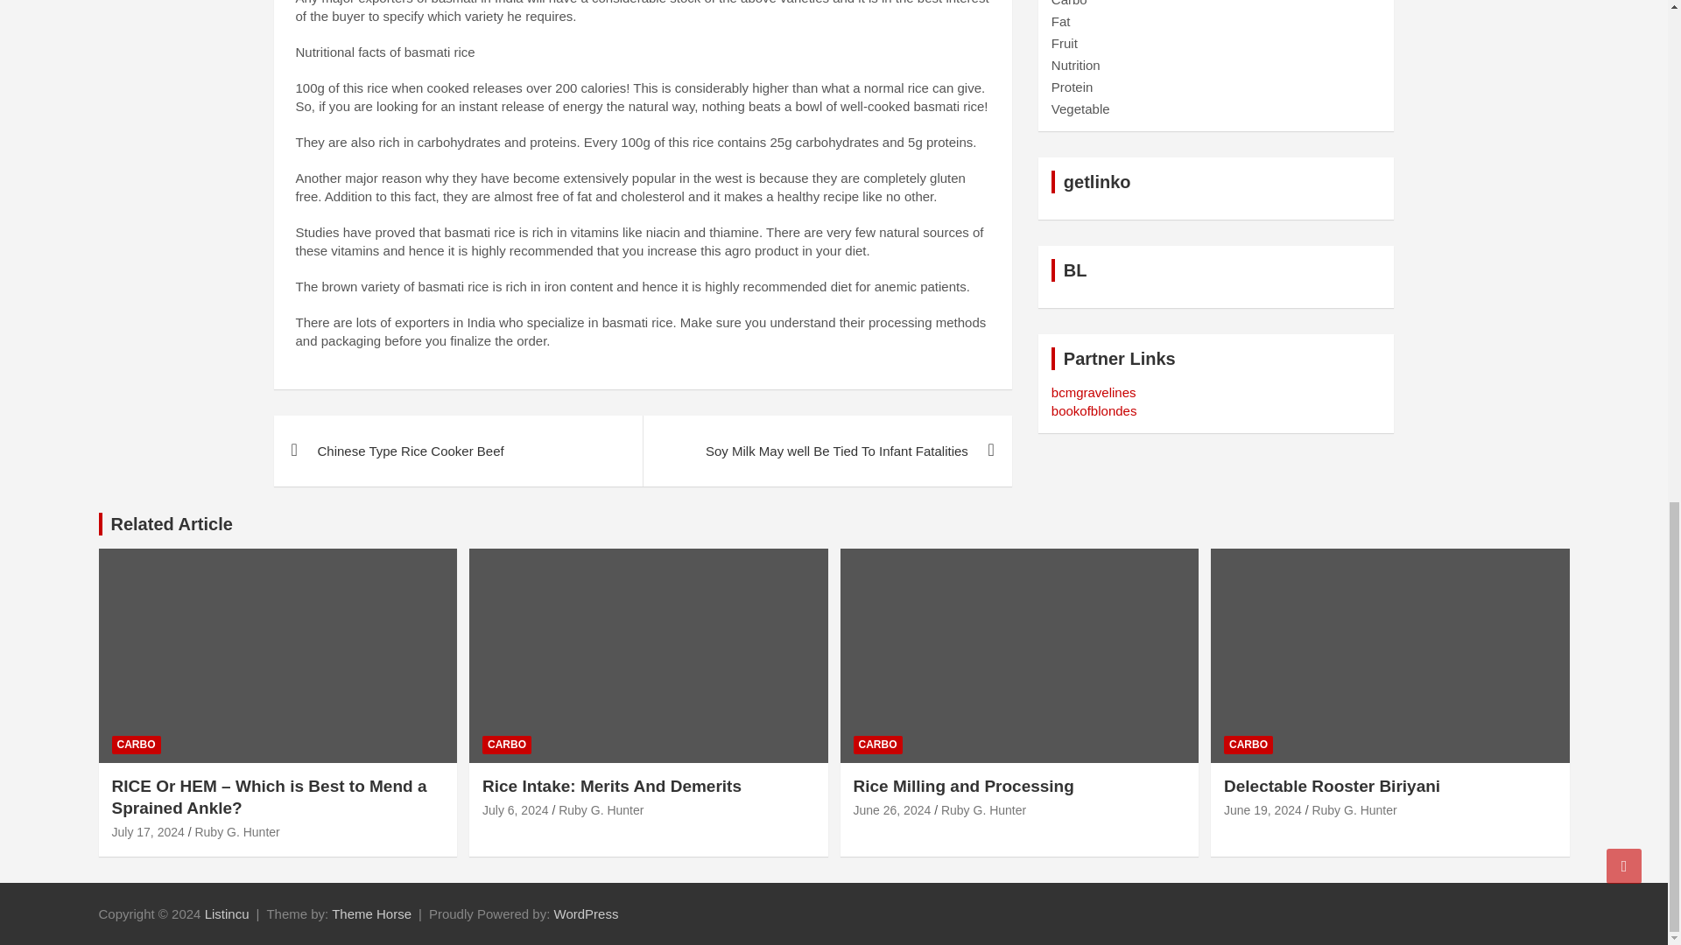 Image resolution: width=1681 pixels, height=945 pixels. I want to click on Rice Intake: Merits And Demerits, so click(516, 810).